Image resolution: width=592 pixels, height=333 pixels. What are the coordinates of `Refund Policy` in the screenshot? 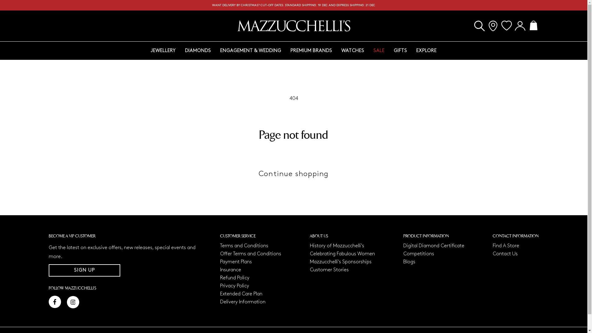 It's located at (235, 278).